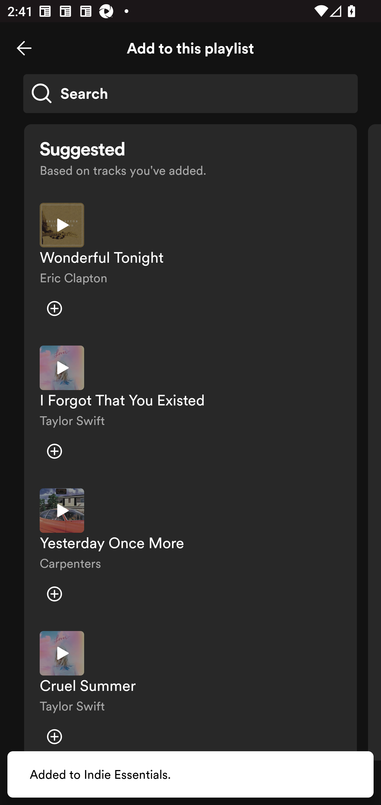 The image size is (381, 805). Describe the element at coordinates (62, 225) in the screenshot. I see `Play preview` at that location.